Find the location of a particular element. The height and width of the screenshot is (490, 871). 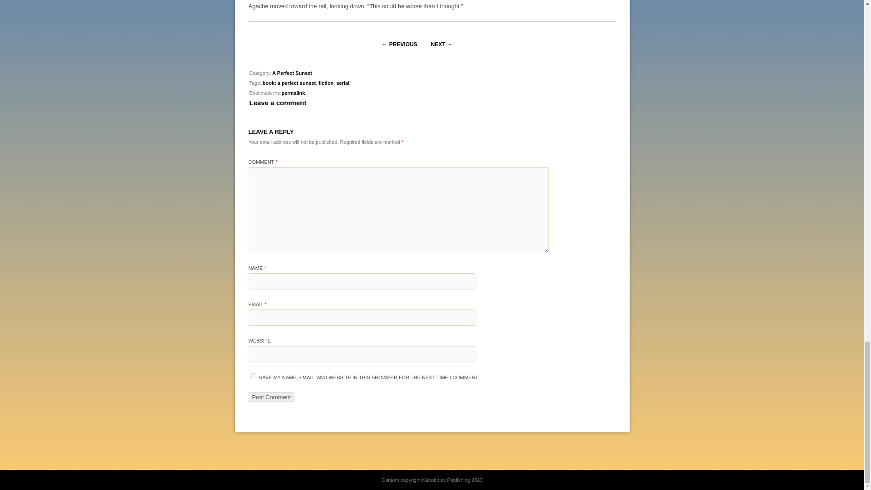

Post Comment is located at coordinates (271, 397).